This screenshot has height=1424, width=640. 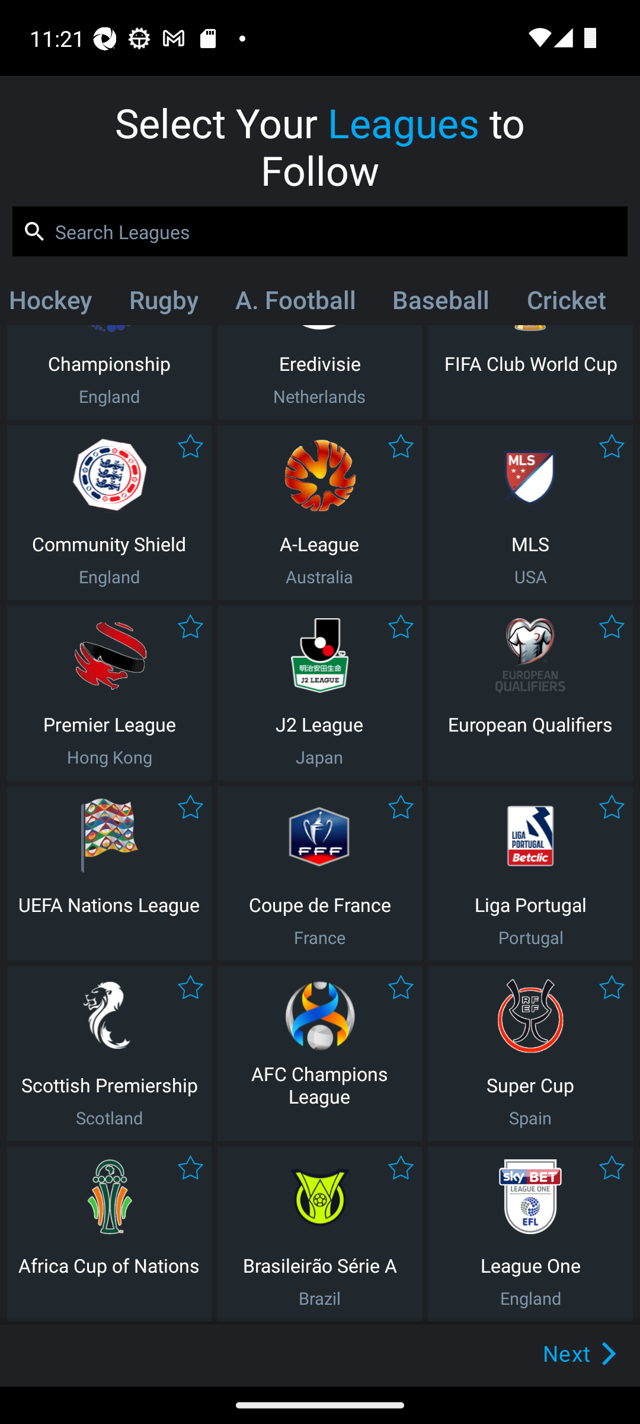 What do you see at coordinates (319, 513) in the screenshot?
I see `A-League Australia` at bounding box center [319, 513].